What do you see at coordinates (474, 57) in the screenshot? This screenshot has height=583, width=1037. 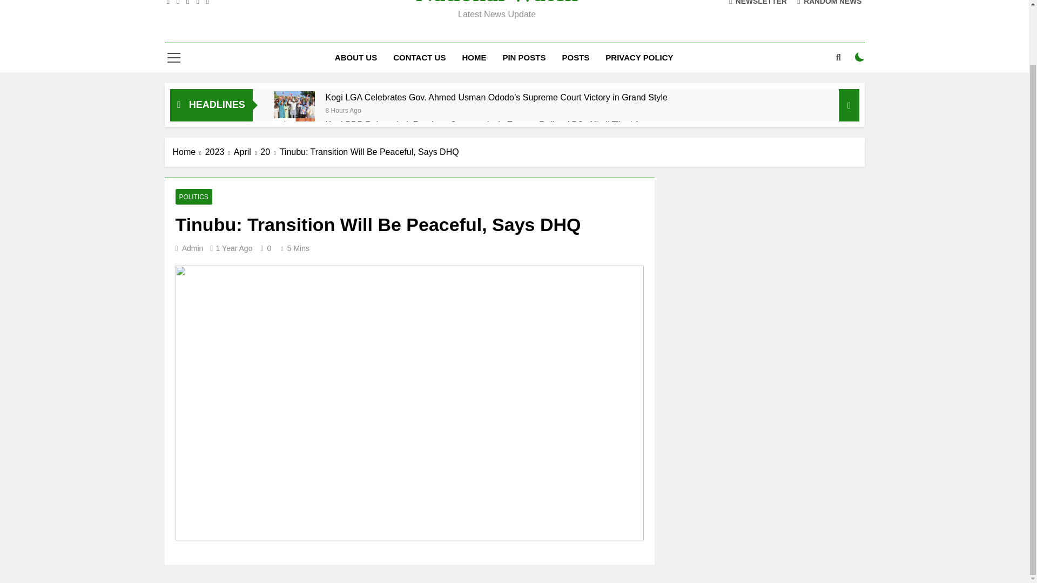 I see `HOME` at bounding box center [474, 57].